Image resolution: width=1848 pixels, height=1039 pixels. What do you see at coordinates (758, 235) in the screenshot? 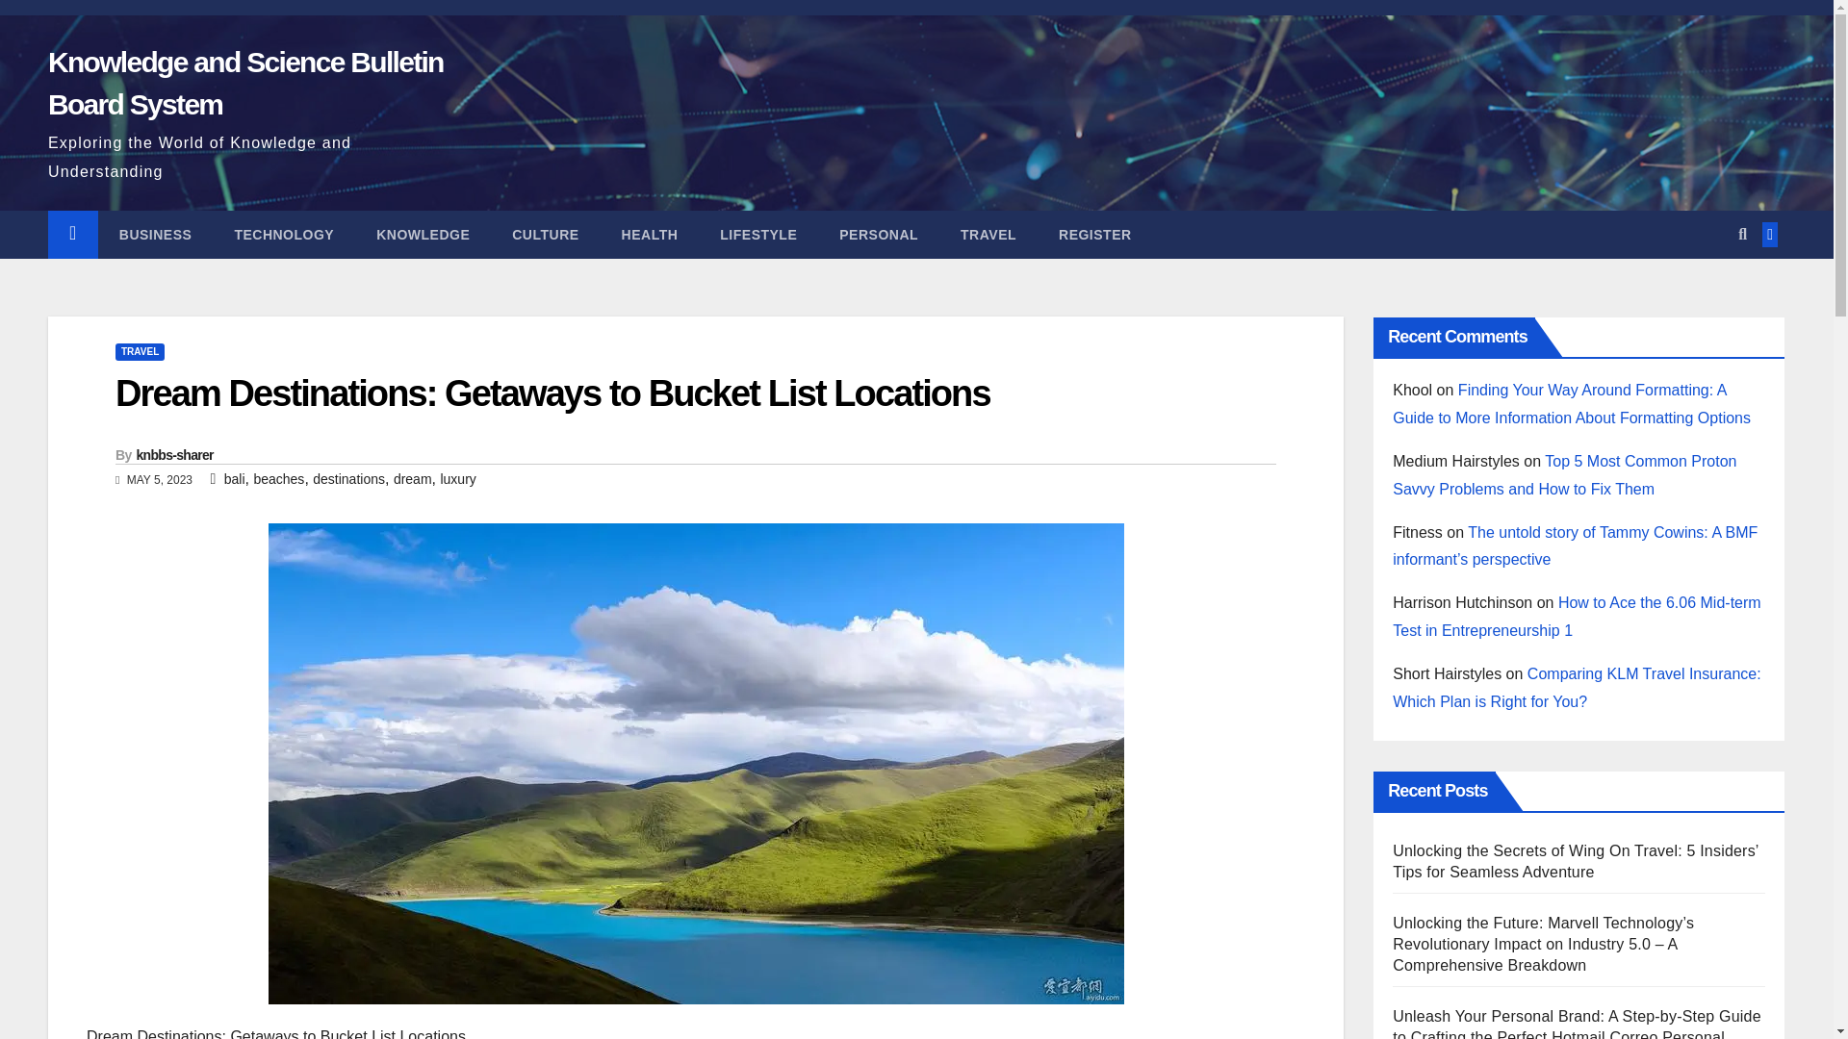
I see `Lifestyle` at bounding box center [758, 235].